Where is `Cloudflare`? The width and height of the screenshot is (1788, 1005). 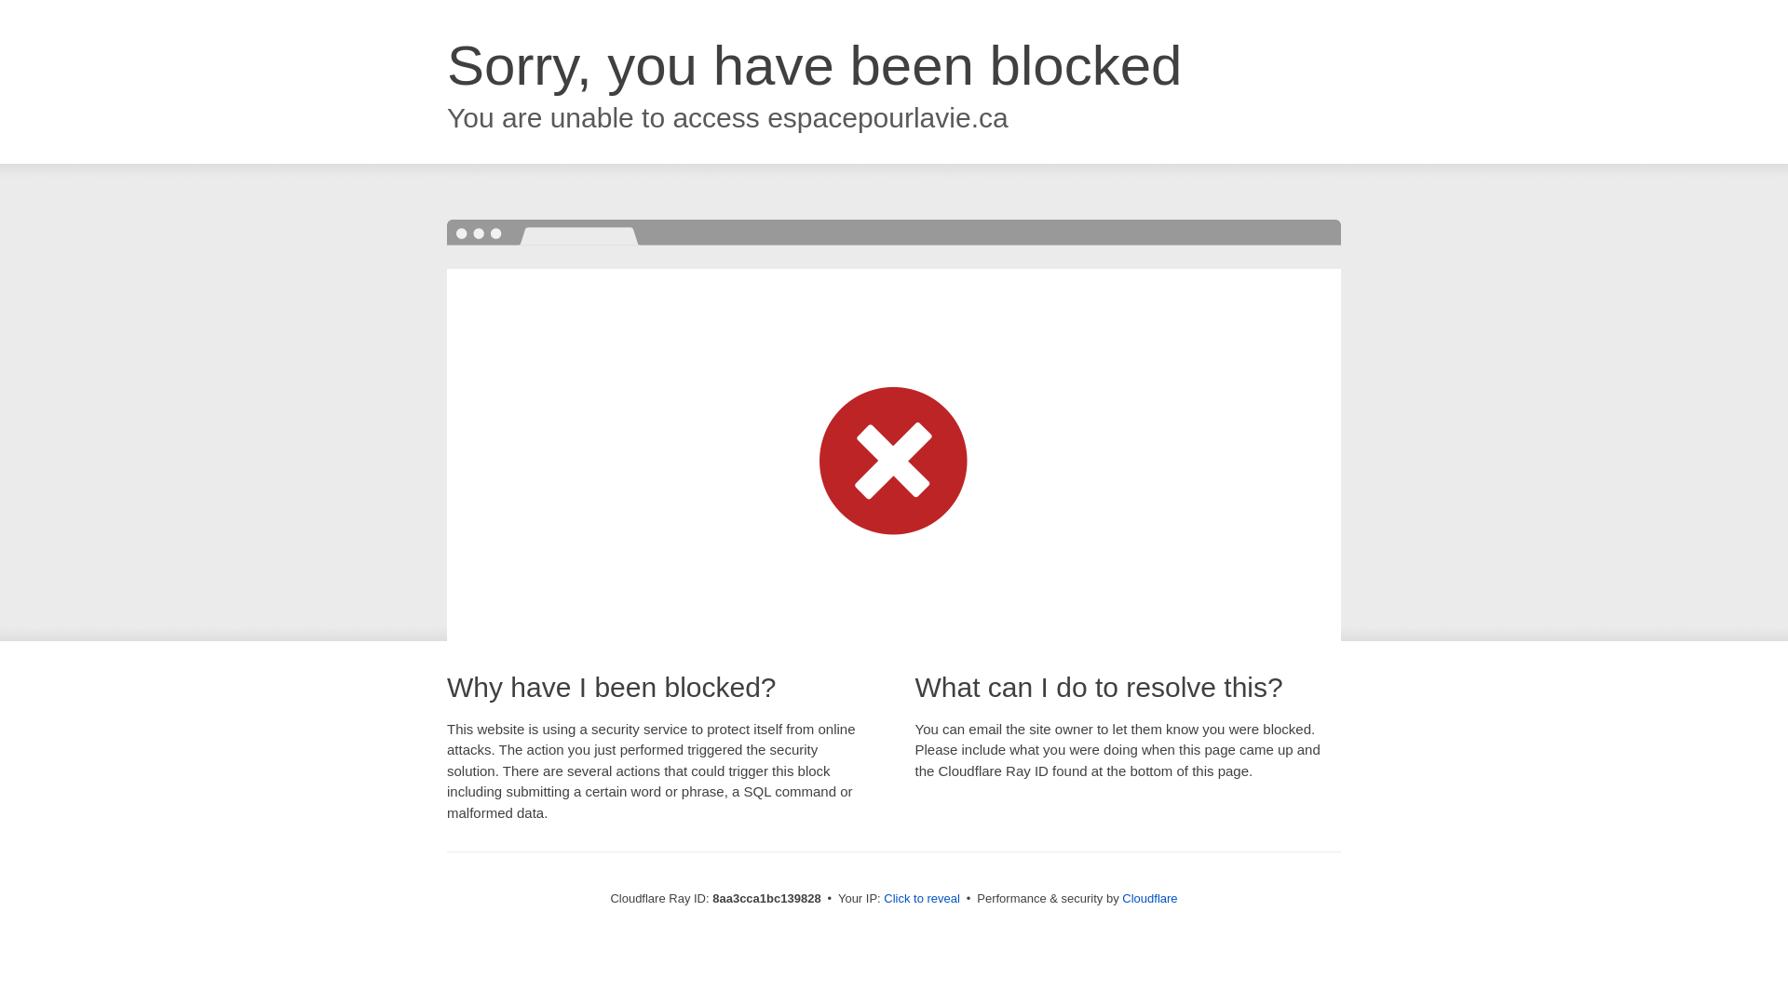
Cloudflare is located at coordinates (1149, 898).